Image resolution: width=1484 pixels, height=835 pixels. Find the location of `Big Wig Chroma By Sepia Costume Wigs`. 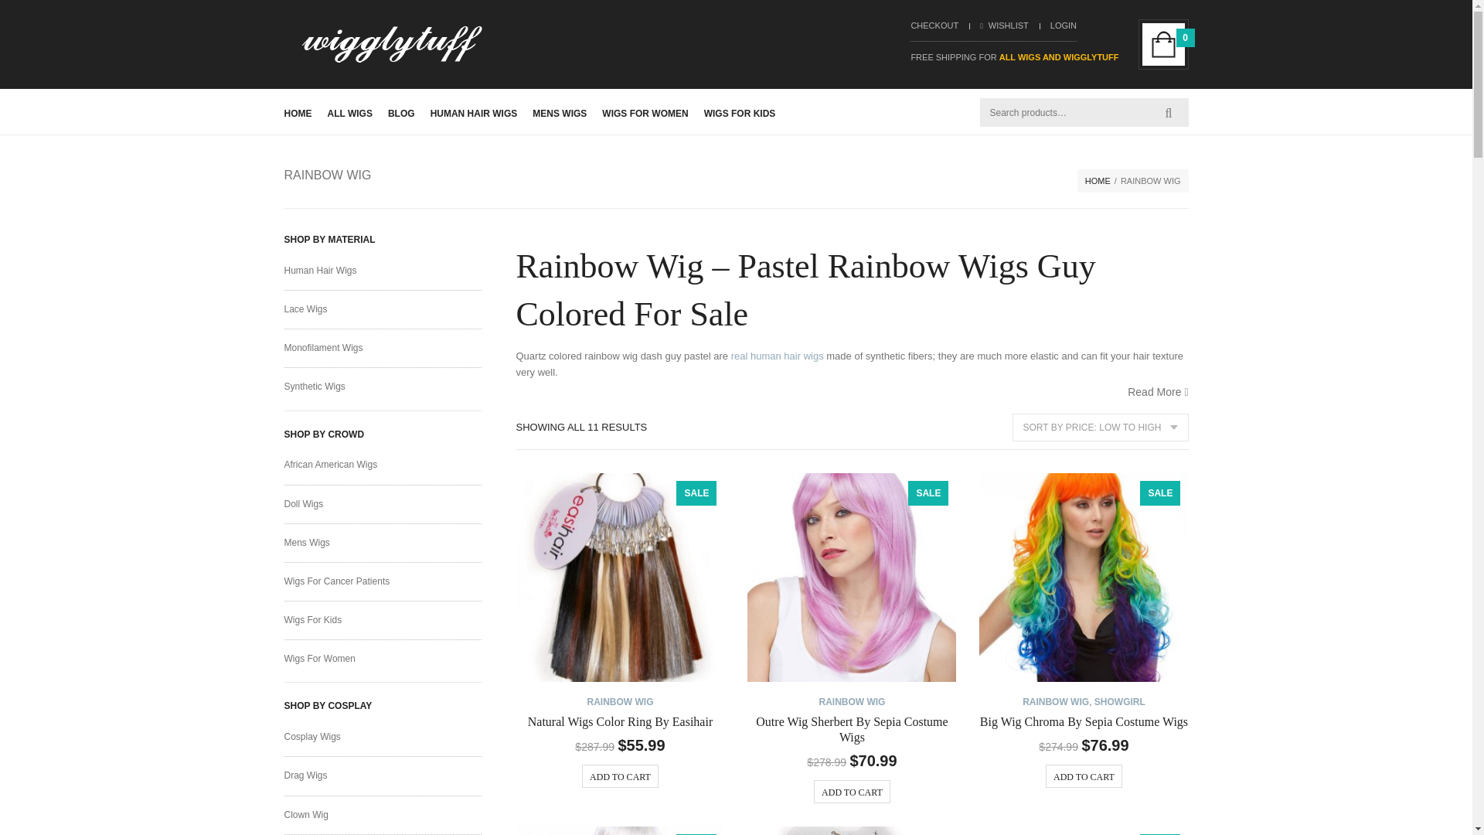

Big Wig Chroma By Sepia Costume Wigs is located at coordinates (1084, 578).